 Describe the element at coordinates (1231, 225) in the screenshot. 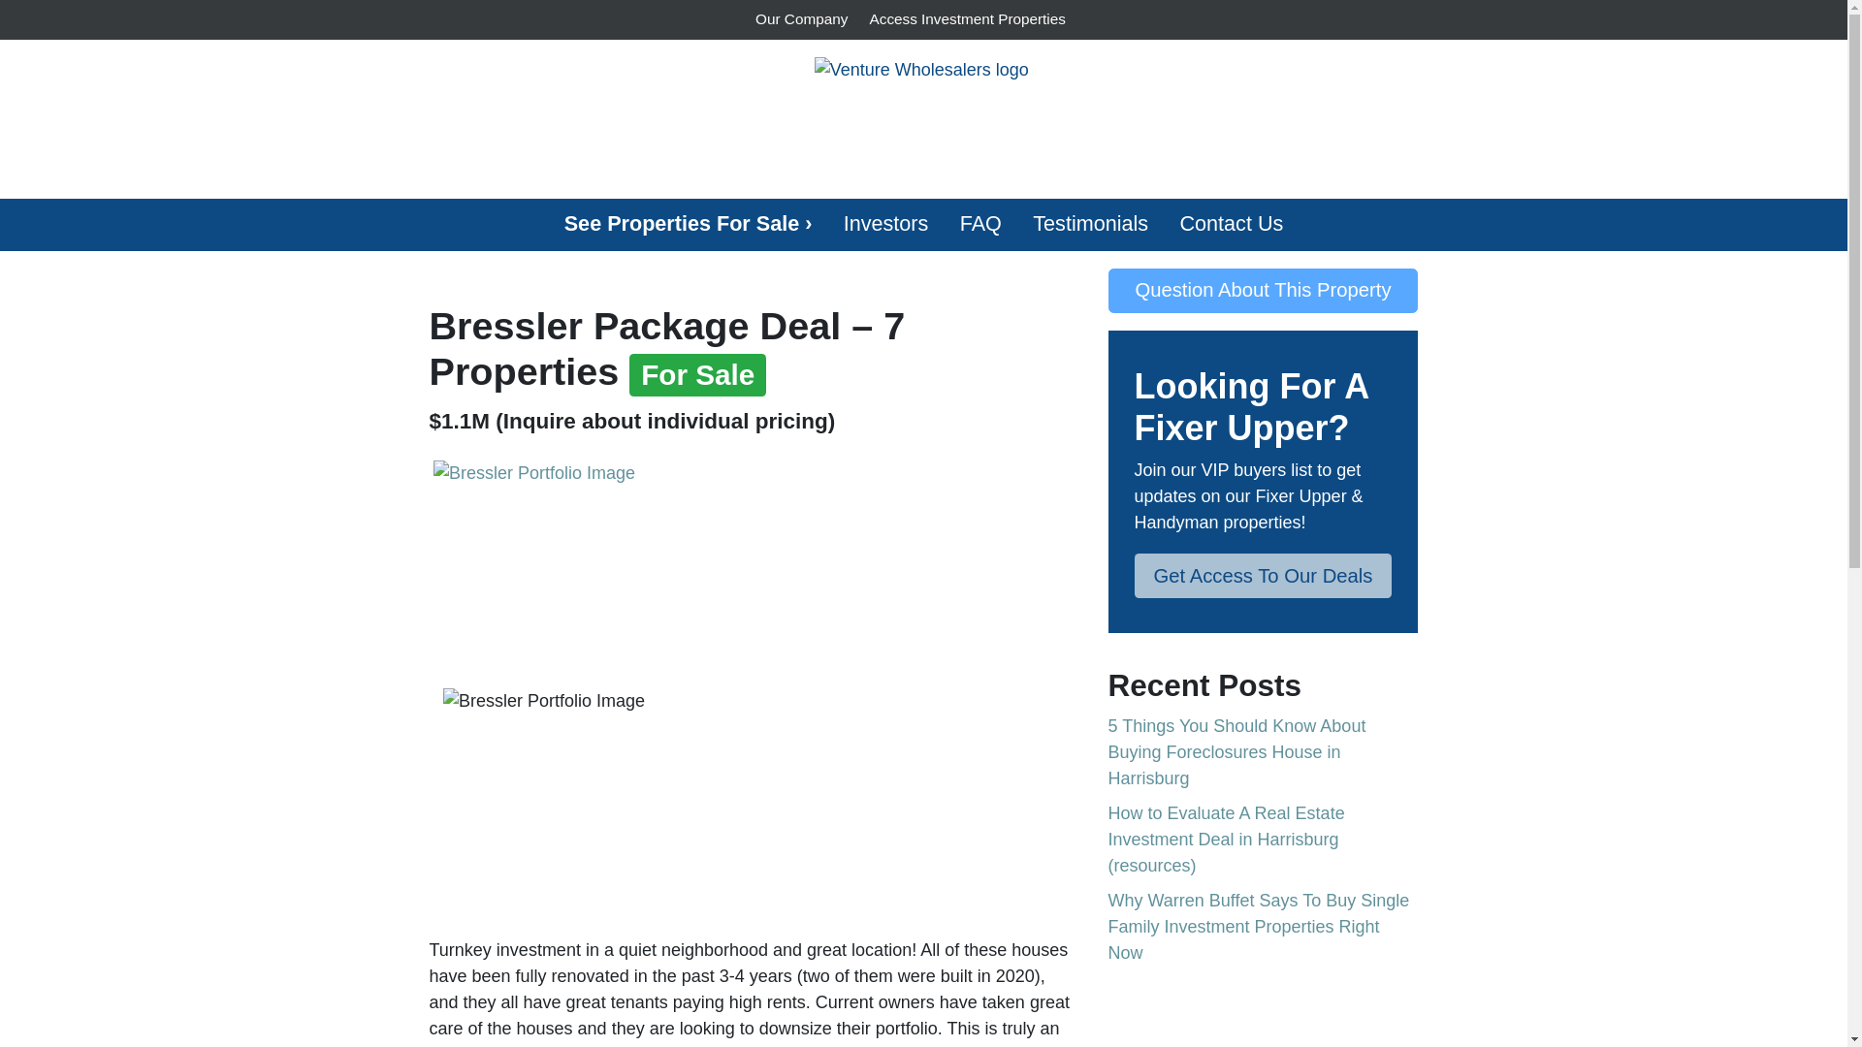

I see `Contact Us` at that location.